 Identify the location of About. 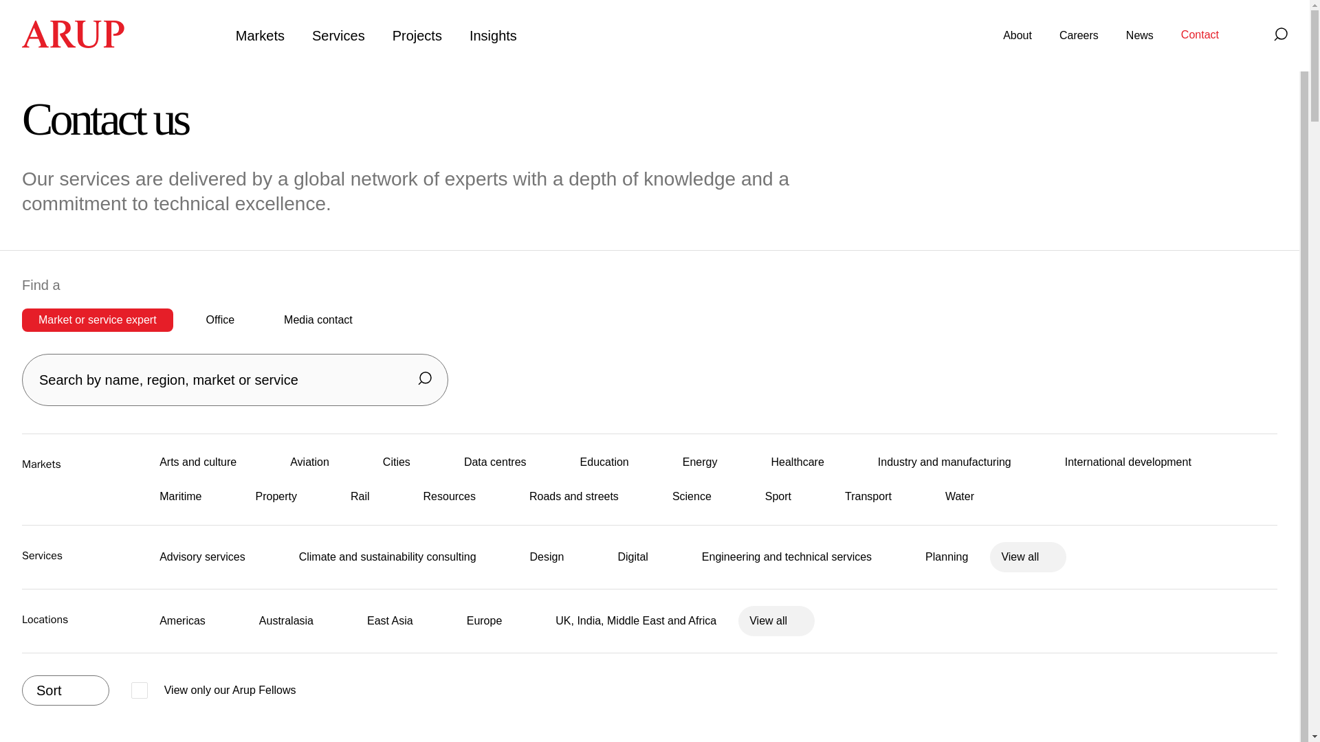
(1017, 36).